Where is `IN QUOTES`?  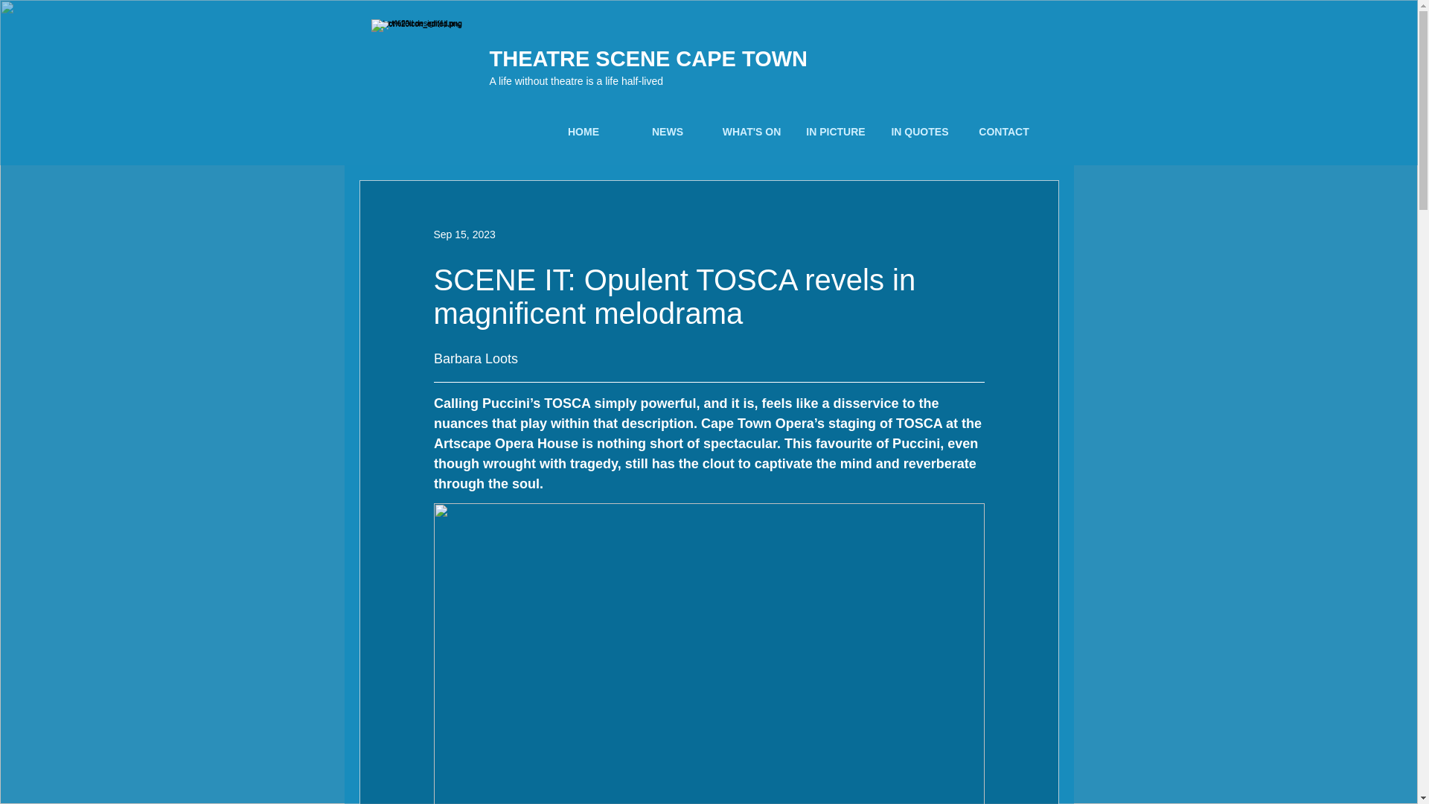
IN QUOTES is located at coordinates (920, 132).